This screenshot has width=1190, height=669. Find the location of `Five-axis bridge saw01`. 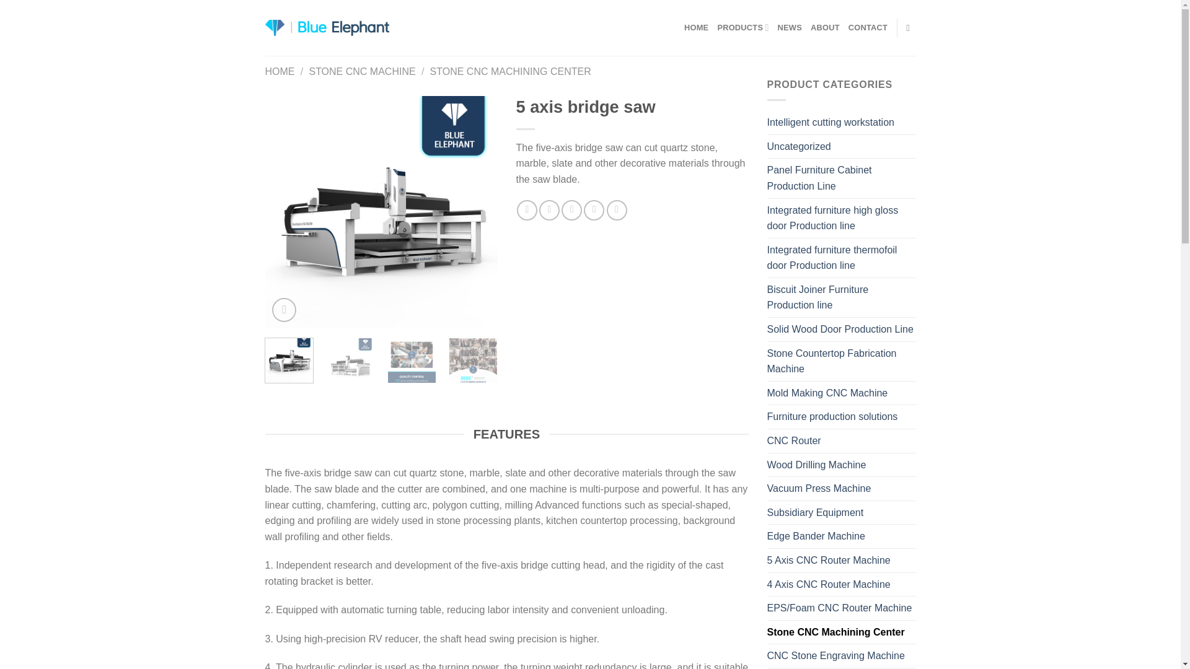

Five-axis bridge saw01 is located at coordinates (381, 212).